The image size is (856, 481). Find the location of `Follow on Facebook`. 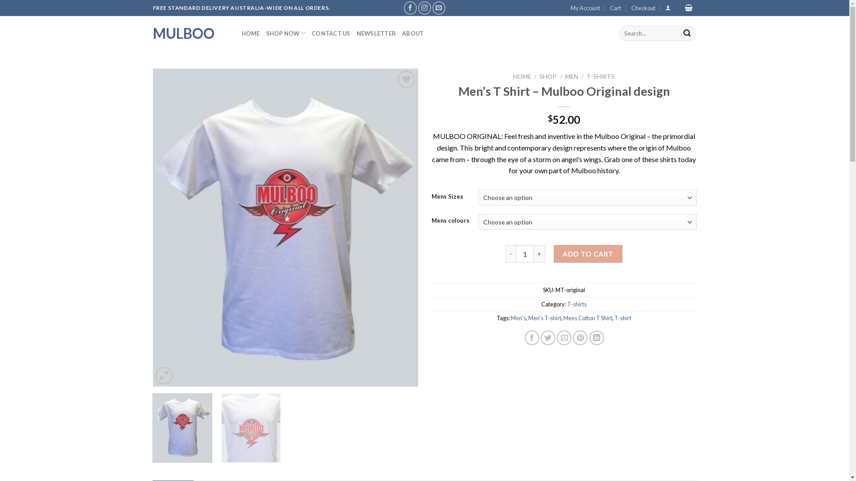

Follow on Facebook is located at coordinates (410, 8).